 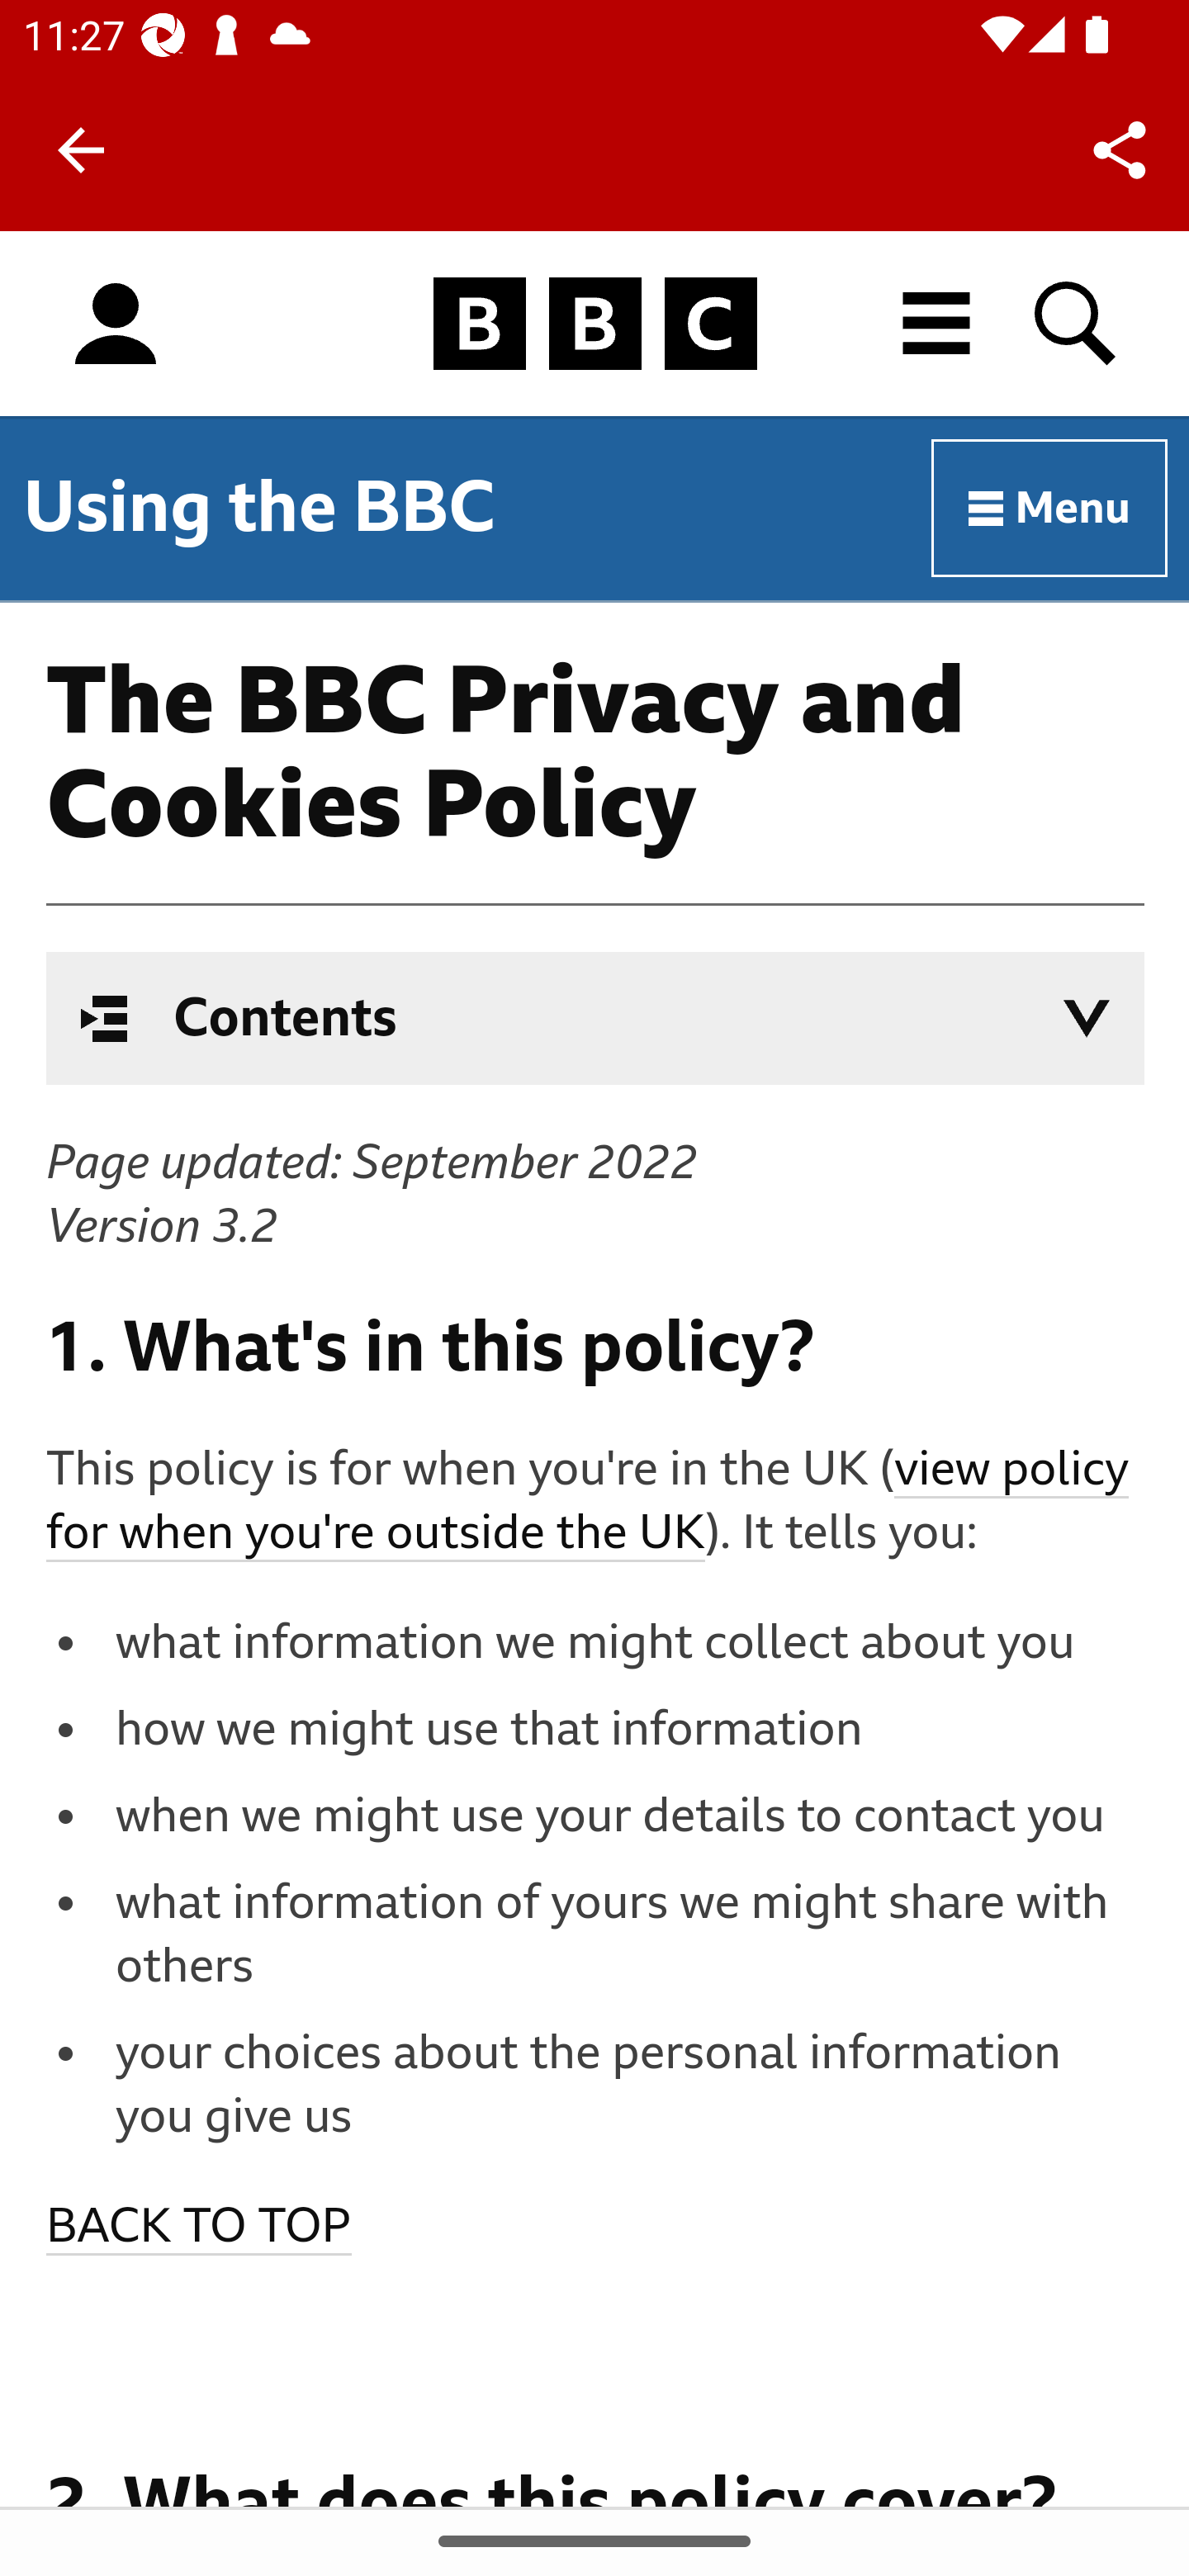 What do you see at coordinates (200, 2228) in the screenshot?
I see `BACK TO TOP` at bounding box center [200, 2228].